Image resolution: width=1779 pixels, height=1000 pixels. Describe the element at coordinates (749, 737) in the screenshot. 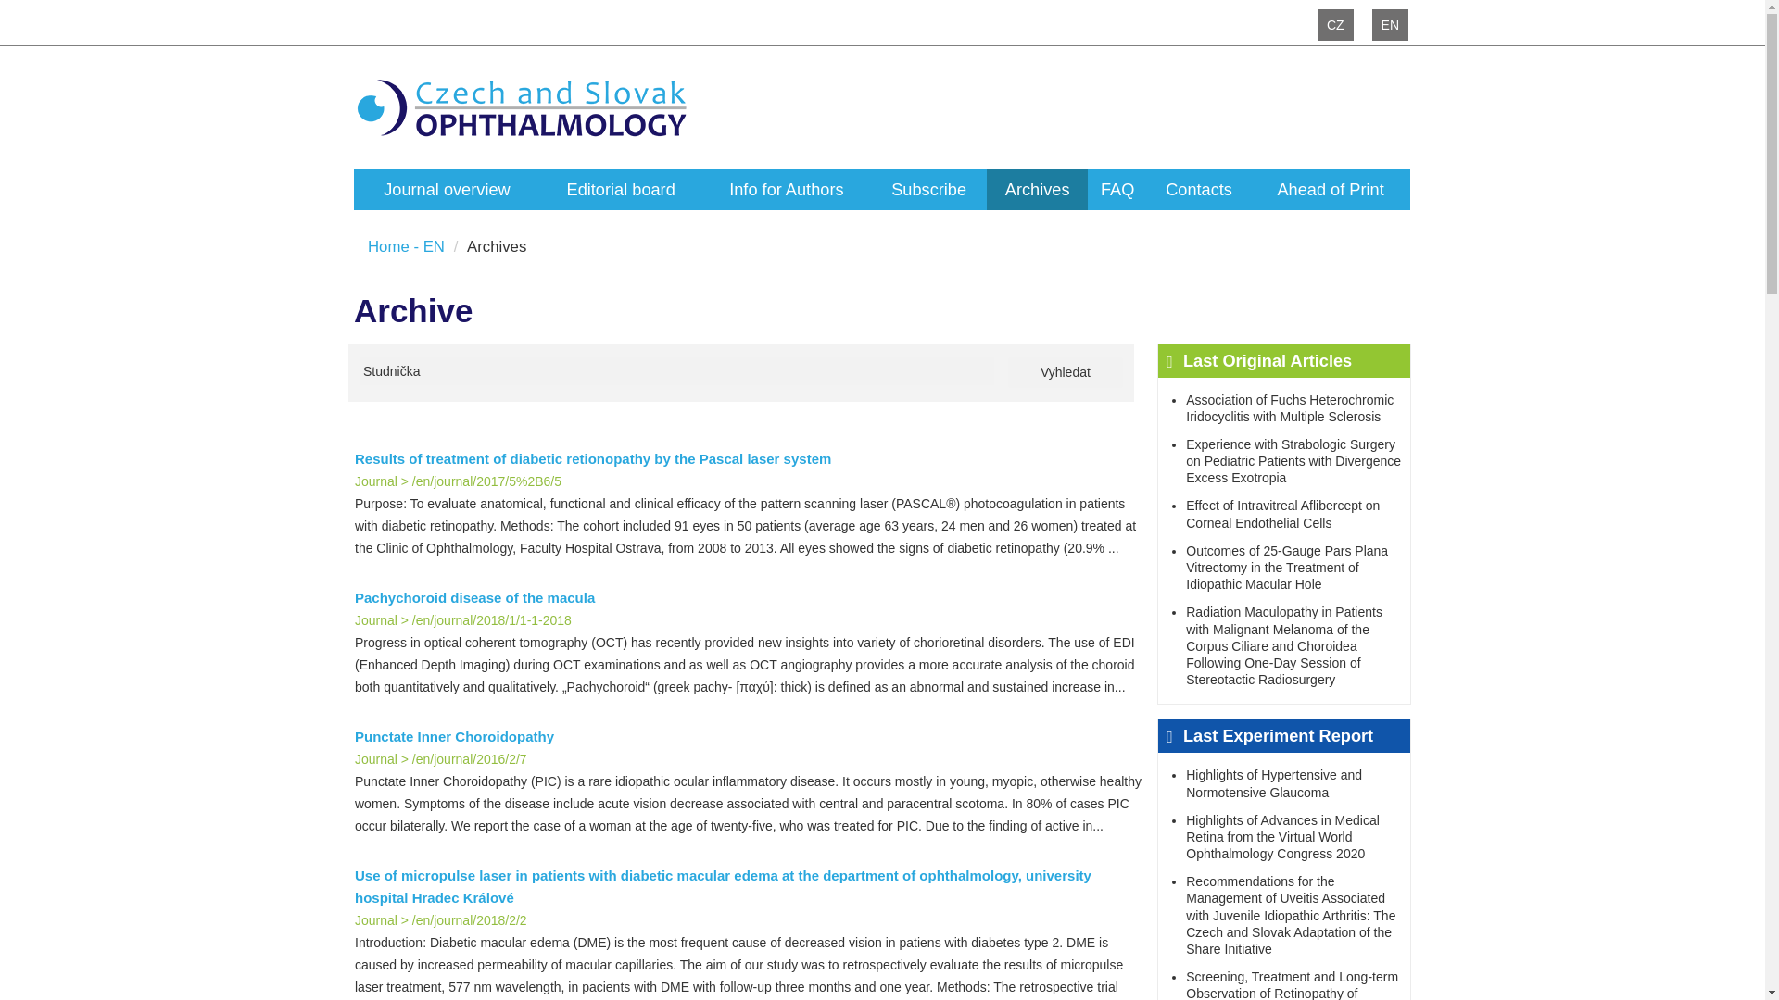

I see `Punctate Inner Choroidopathy` at that location.